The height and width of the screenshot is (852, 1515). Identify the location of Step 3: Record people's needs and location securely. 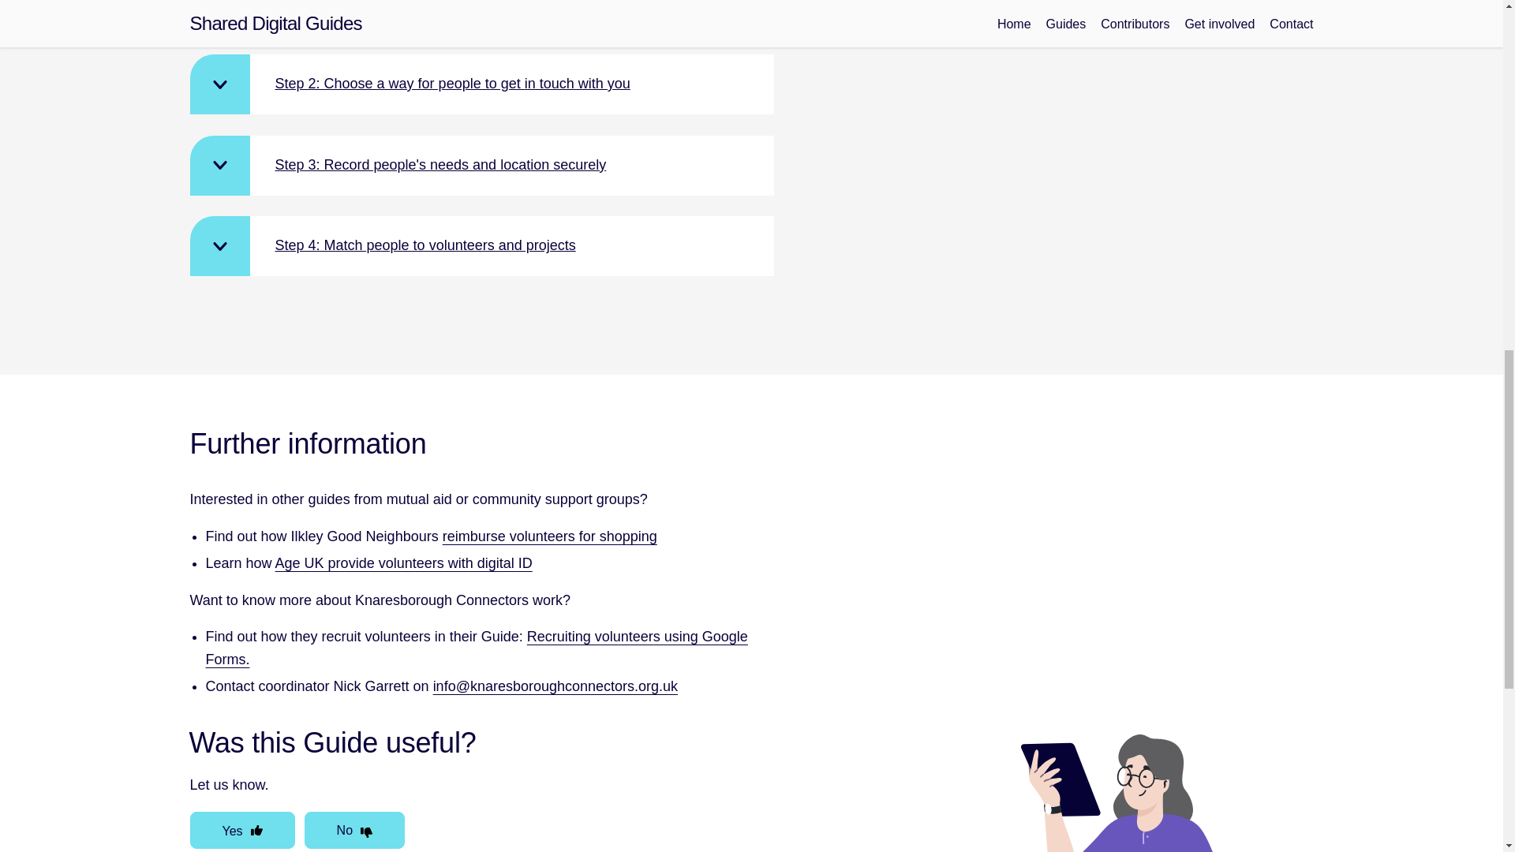
(481, 166).